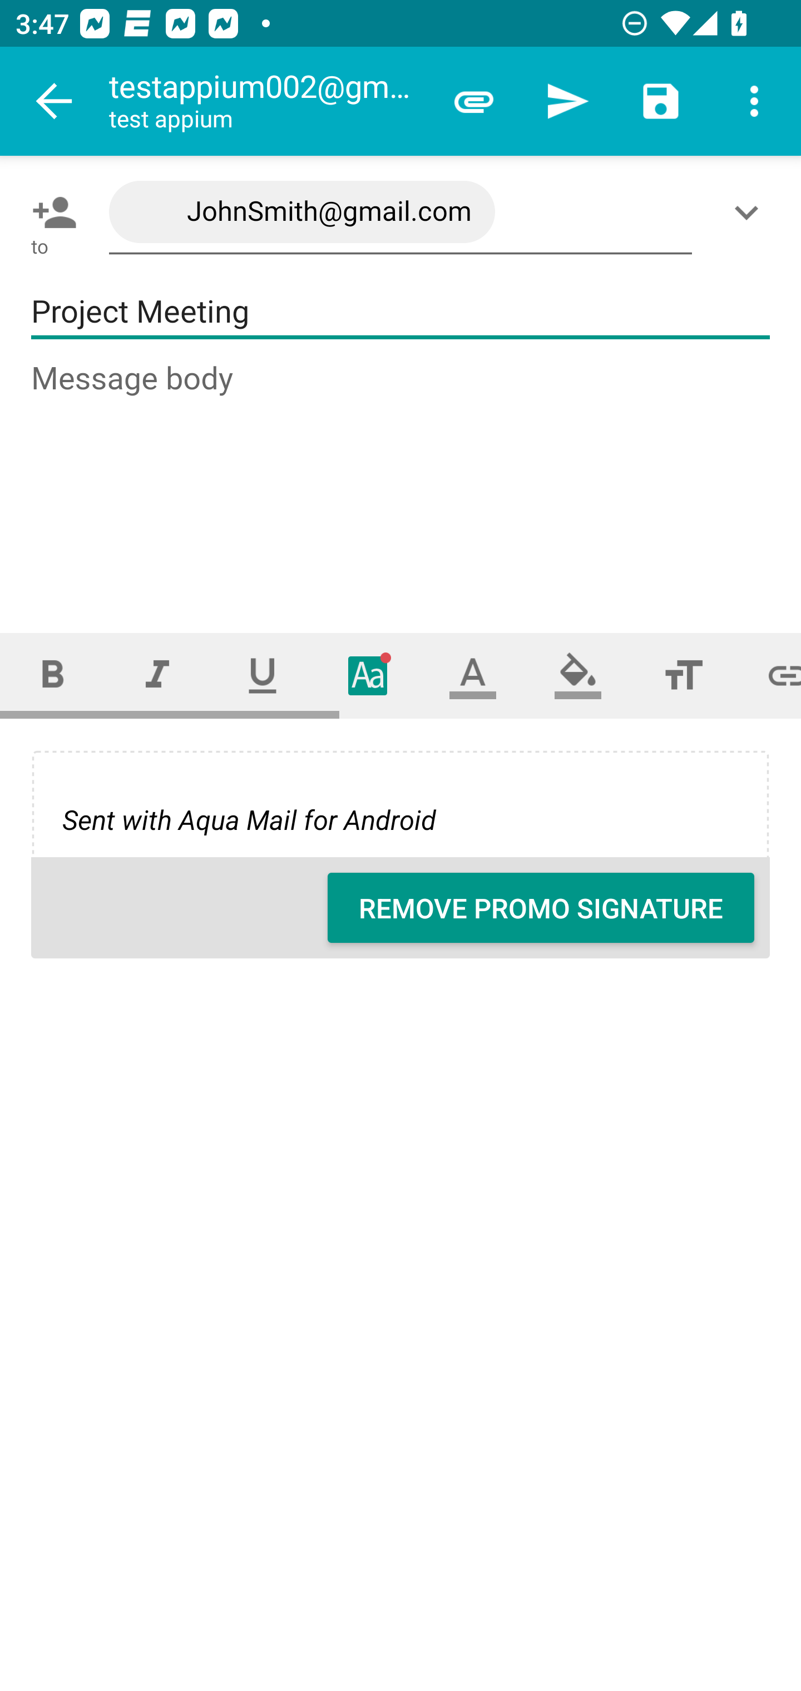 This screenshot has height=1691, width=801. I want to click on Italic, so click(157, 675).